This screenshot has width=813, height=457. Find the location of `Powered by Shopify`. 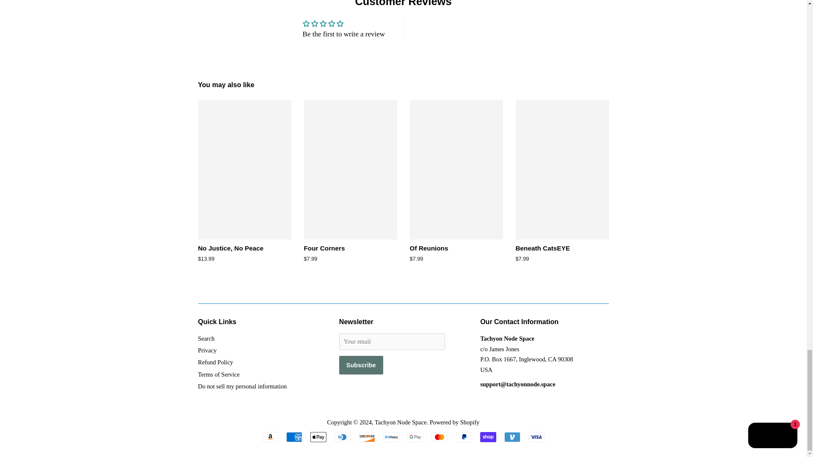

Powered by Shopify is located at coordinates (455, 422).